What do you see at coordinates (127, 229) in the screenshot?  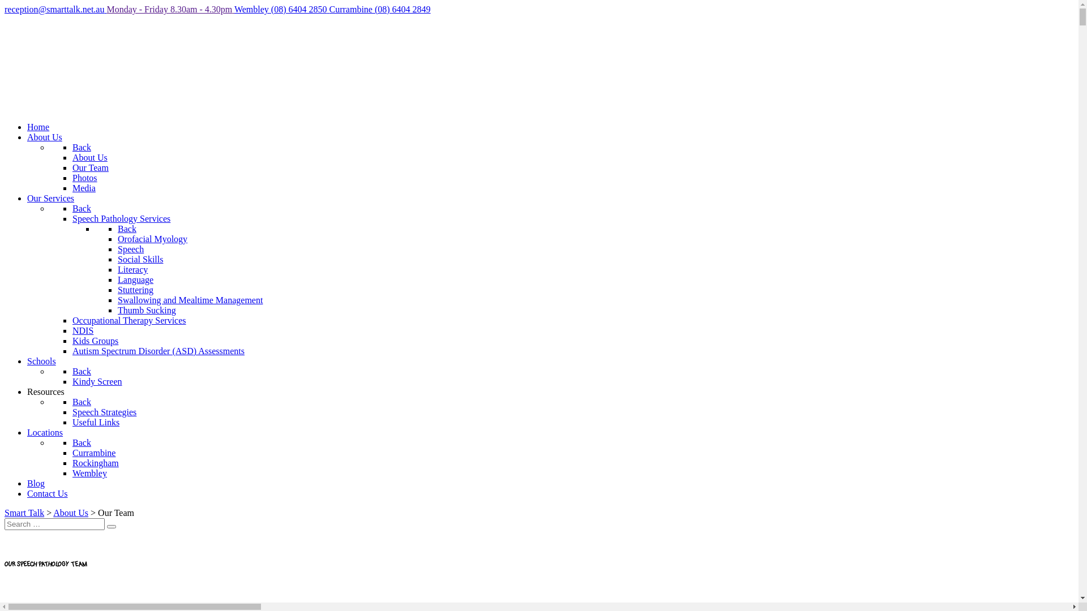 I see `Back` at bounding box center [127, 229].